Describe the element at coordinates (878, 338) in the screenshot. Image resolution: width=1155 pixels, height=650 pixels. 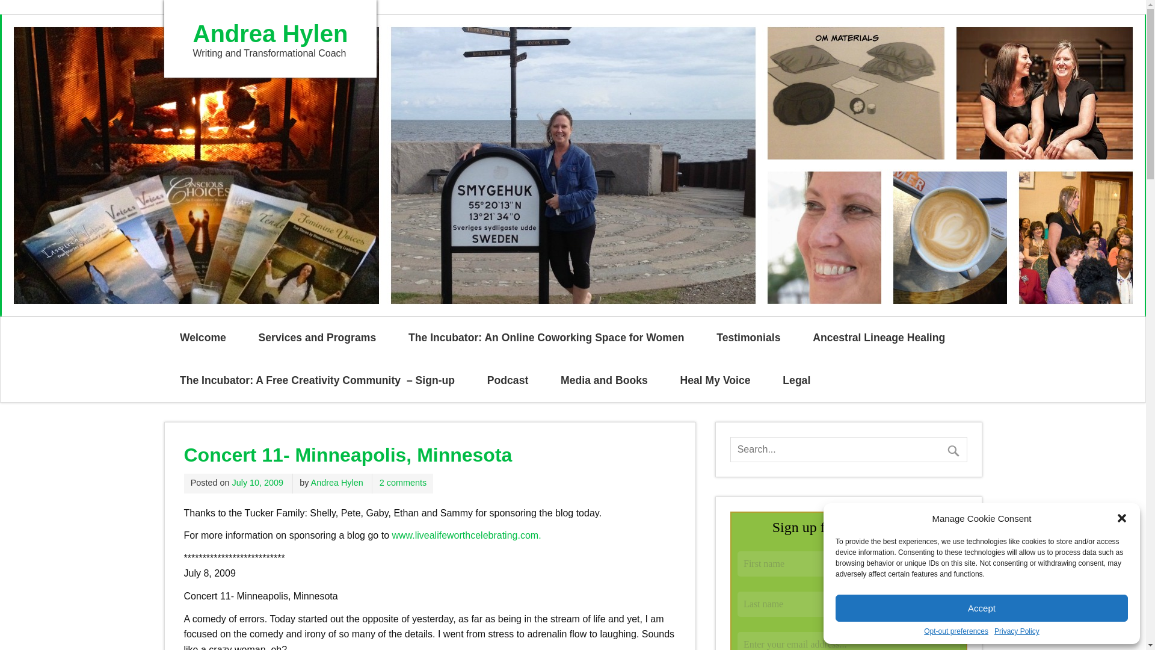
I see `Ancestral Lineage Healing` at that location.